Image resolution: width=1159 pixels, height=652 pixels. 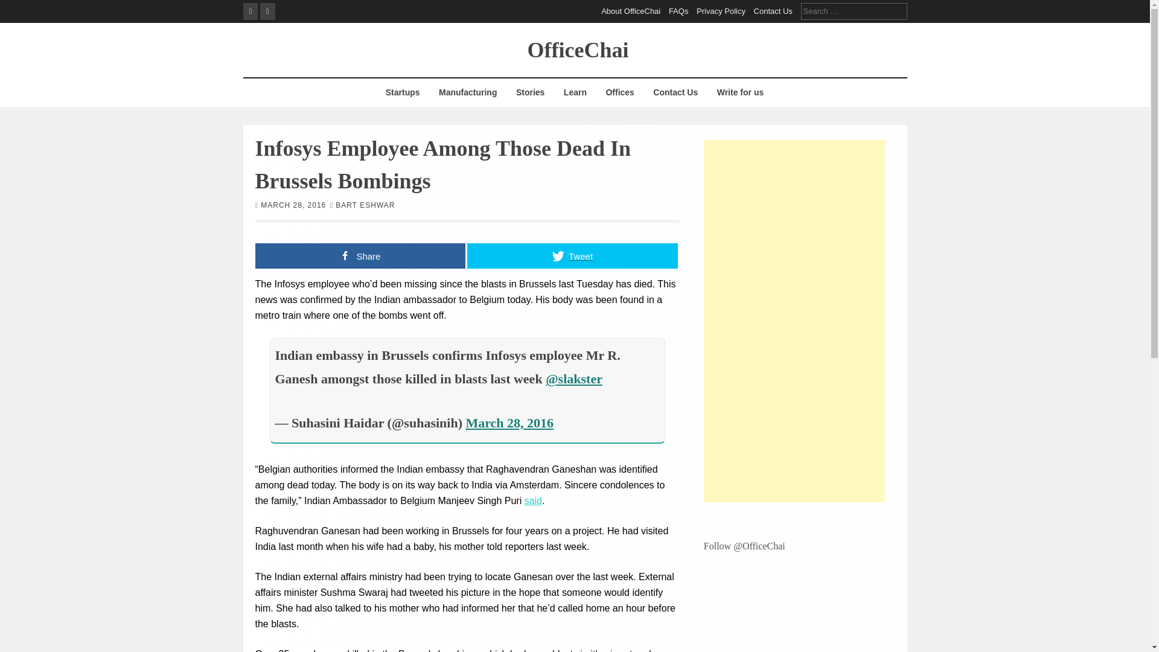 What do you see at coordinates (572, 255) in the screenshot?
I see `Tweet` at bounding box center [572, 255].